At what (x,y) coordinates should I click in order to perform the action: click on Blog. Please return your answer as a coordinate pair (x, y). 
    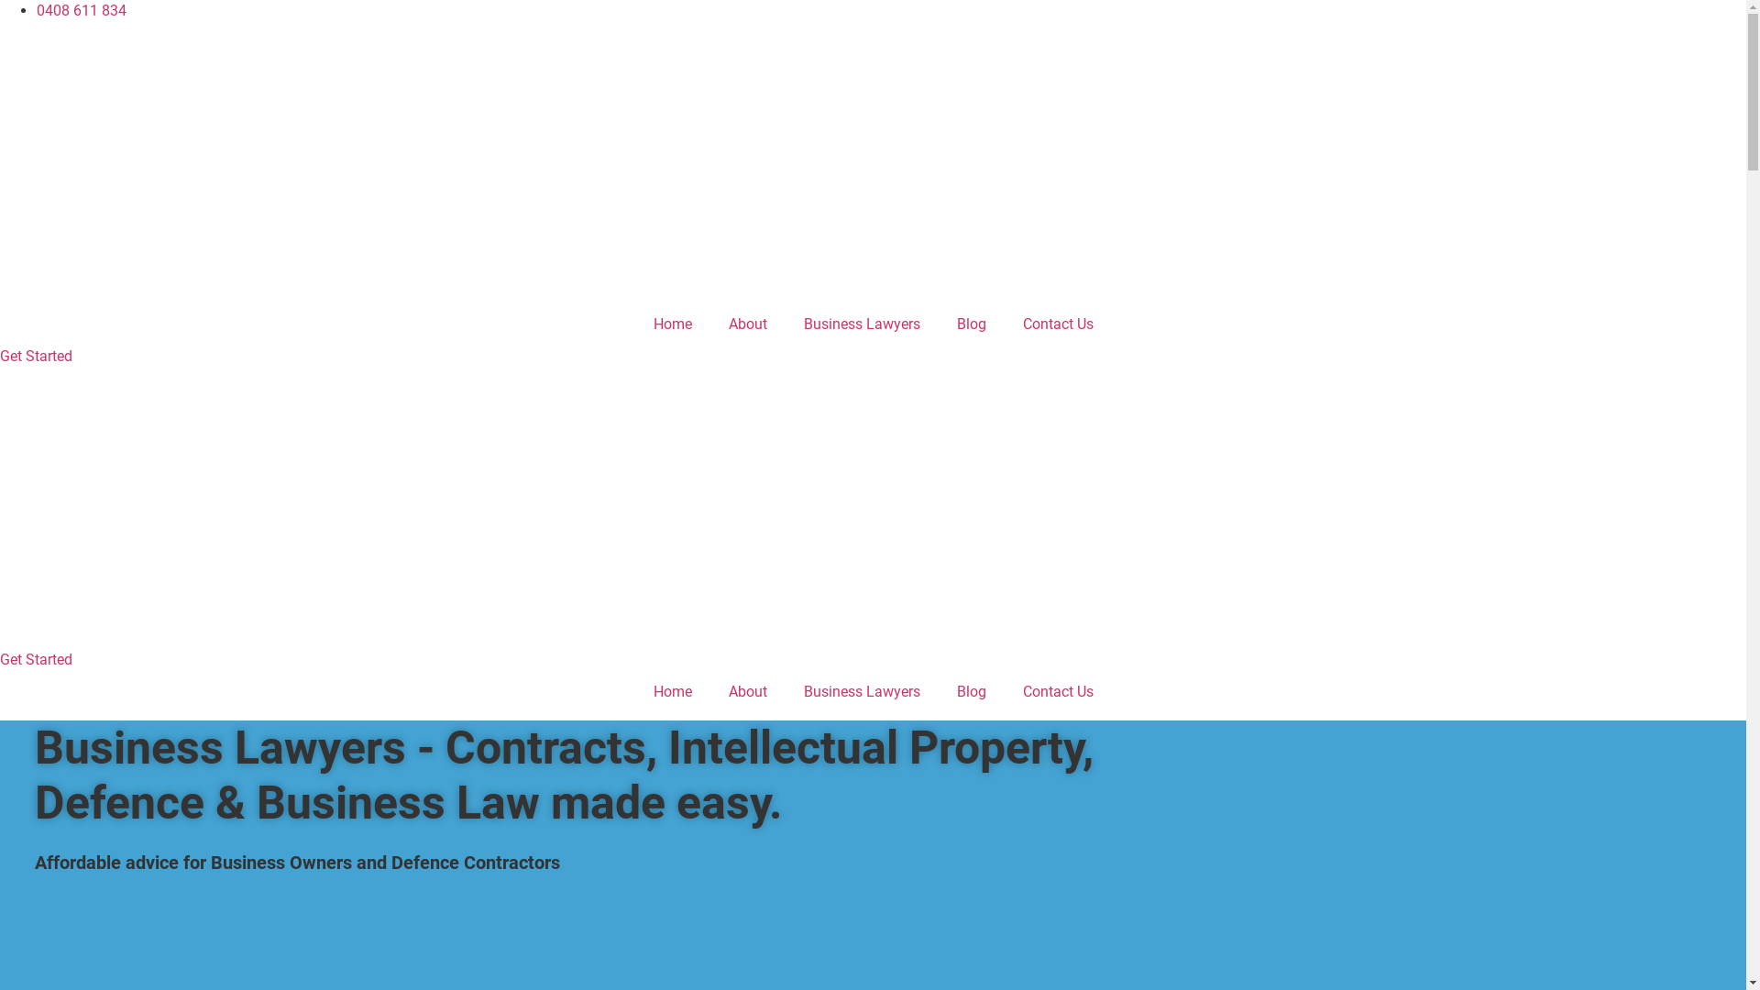
    Looking at the image, I should click on (972, 324).